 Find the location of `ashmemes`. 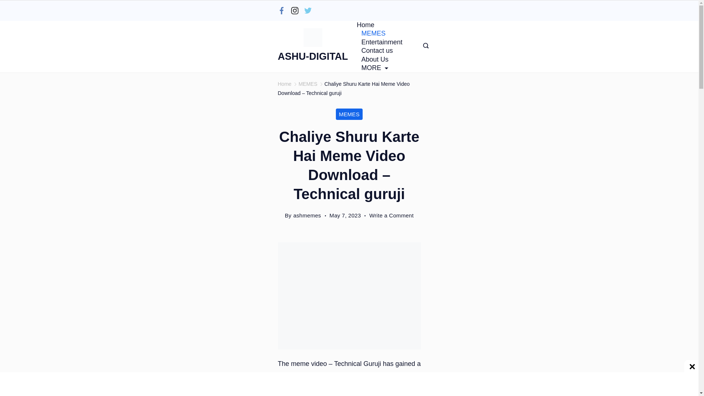

ashmemes is located at coordinates (307, 215).